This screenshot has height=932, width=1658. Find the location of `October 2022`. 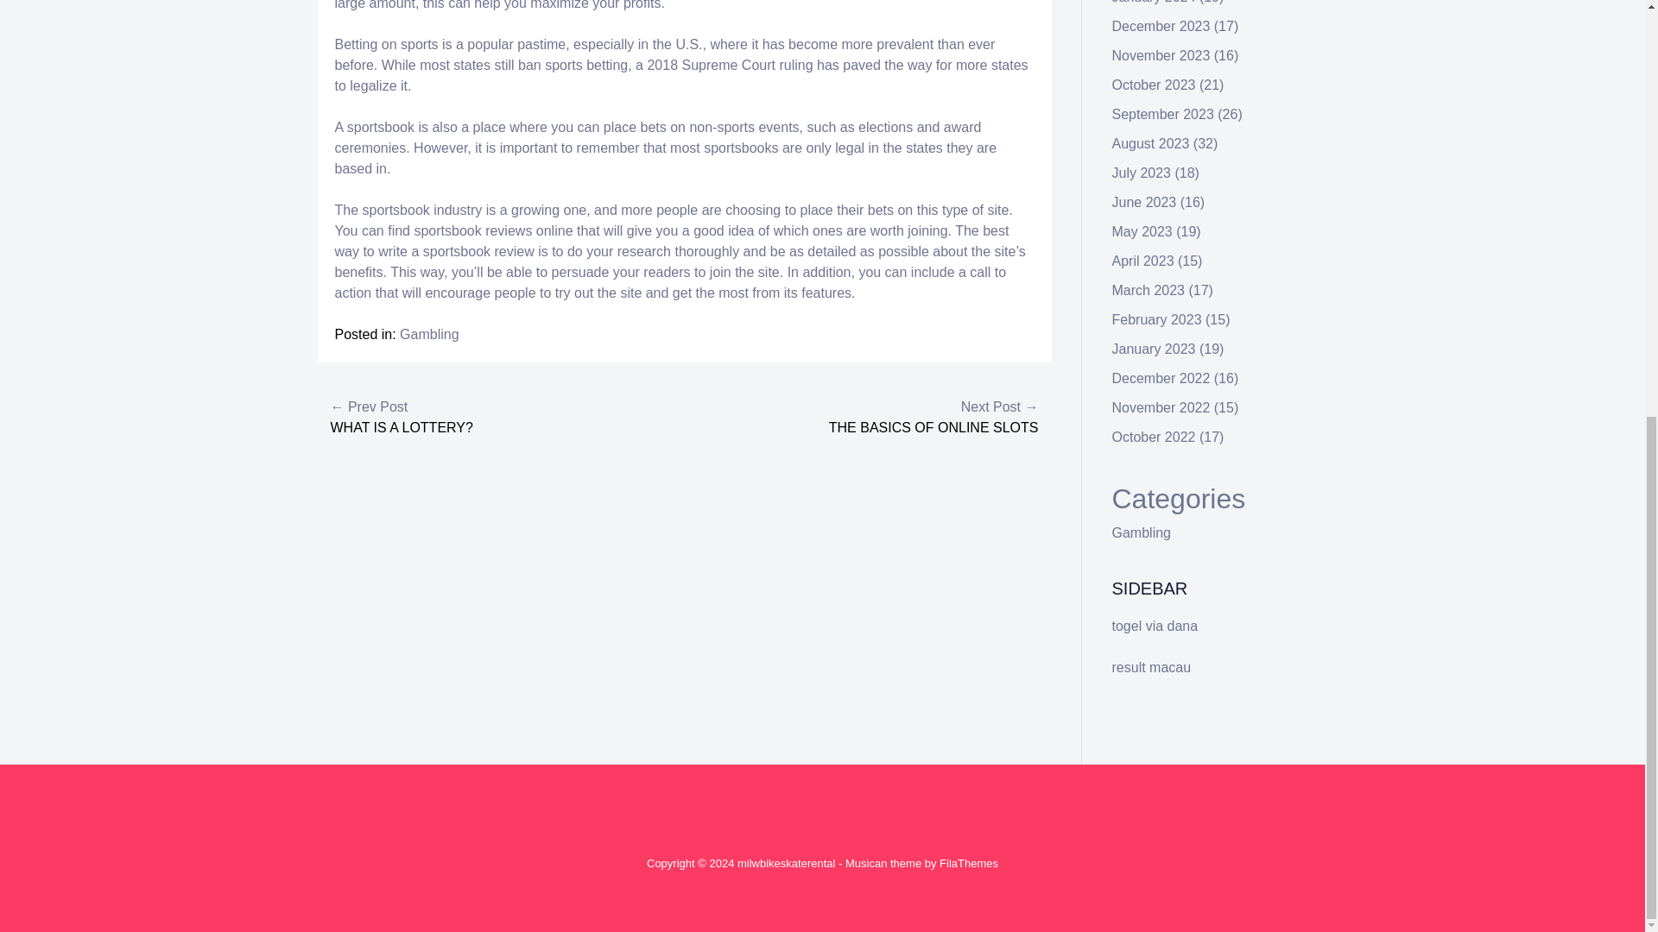

October 2022 is located at coordinates (1154, 437).